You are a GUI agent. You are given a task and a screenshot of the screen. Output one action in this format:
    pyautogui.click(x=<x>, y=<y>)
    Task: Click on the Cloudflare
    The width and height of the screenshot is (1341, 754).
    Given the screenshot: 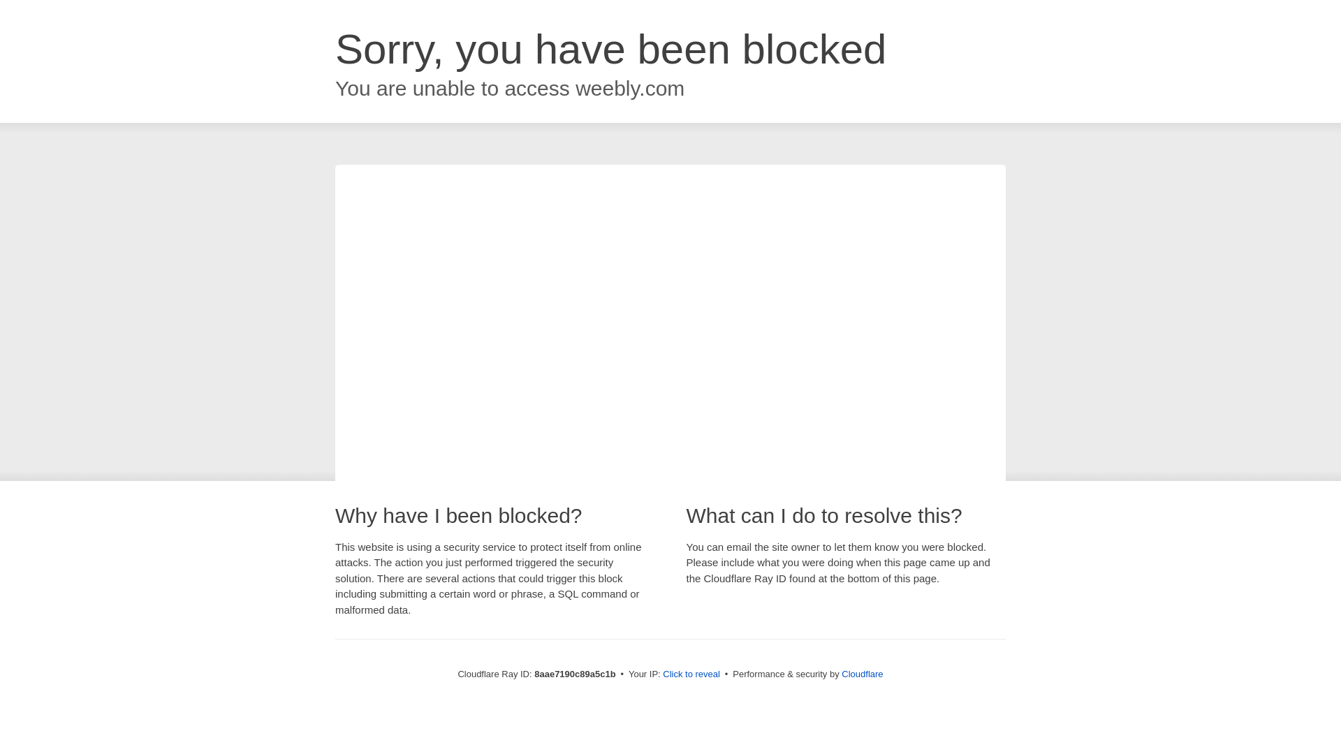 What is the action you would take?
    pyautogui.click(x=862, y=674)
    